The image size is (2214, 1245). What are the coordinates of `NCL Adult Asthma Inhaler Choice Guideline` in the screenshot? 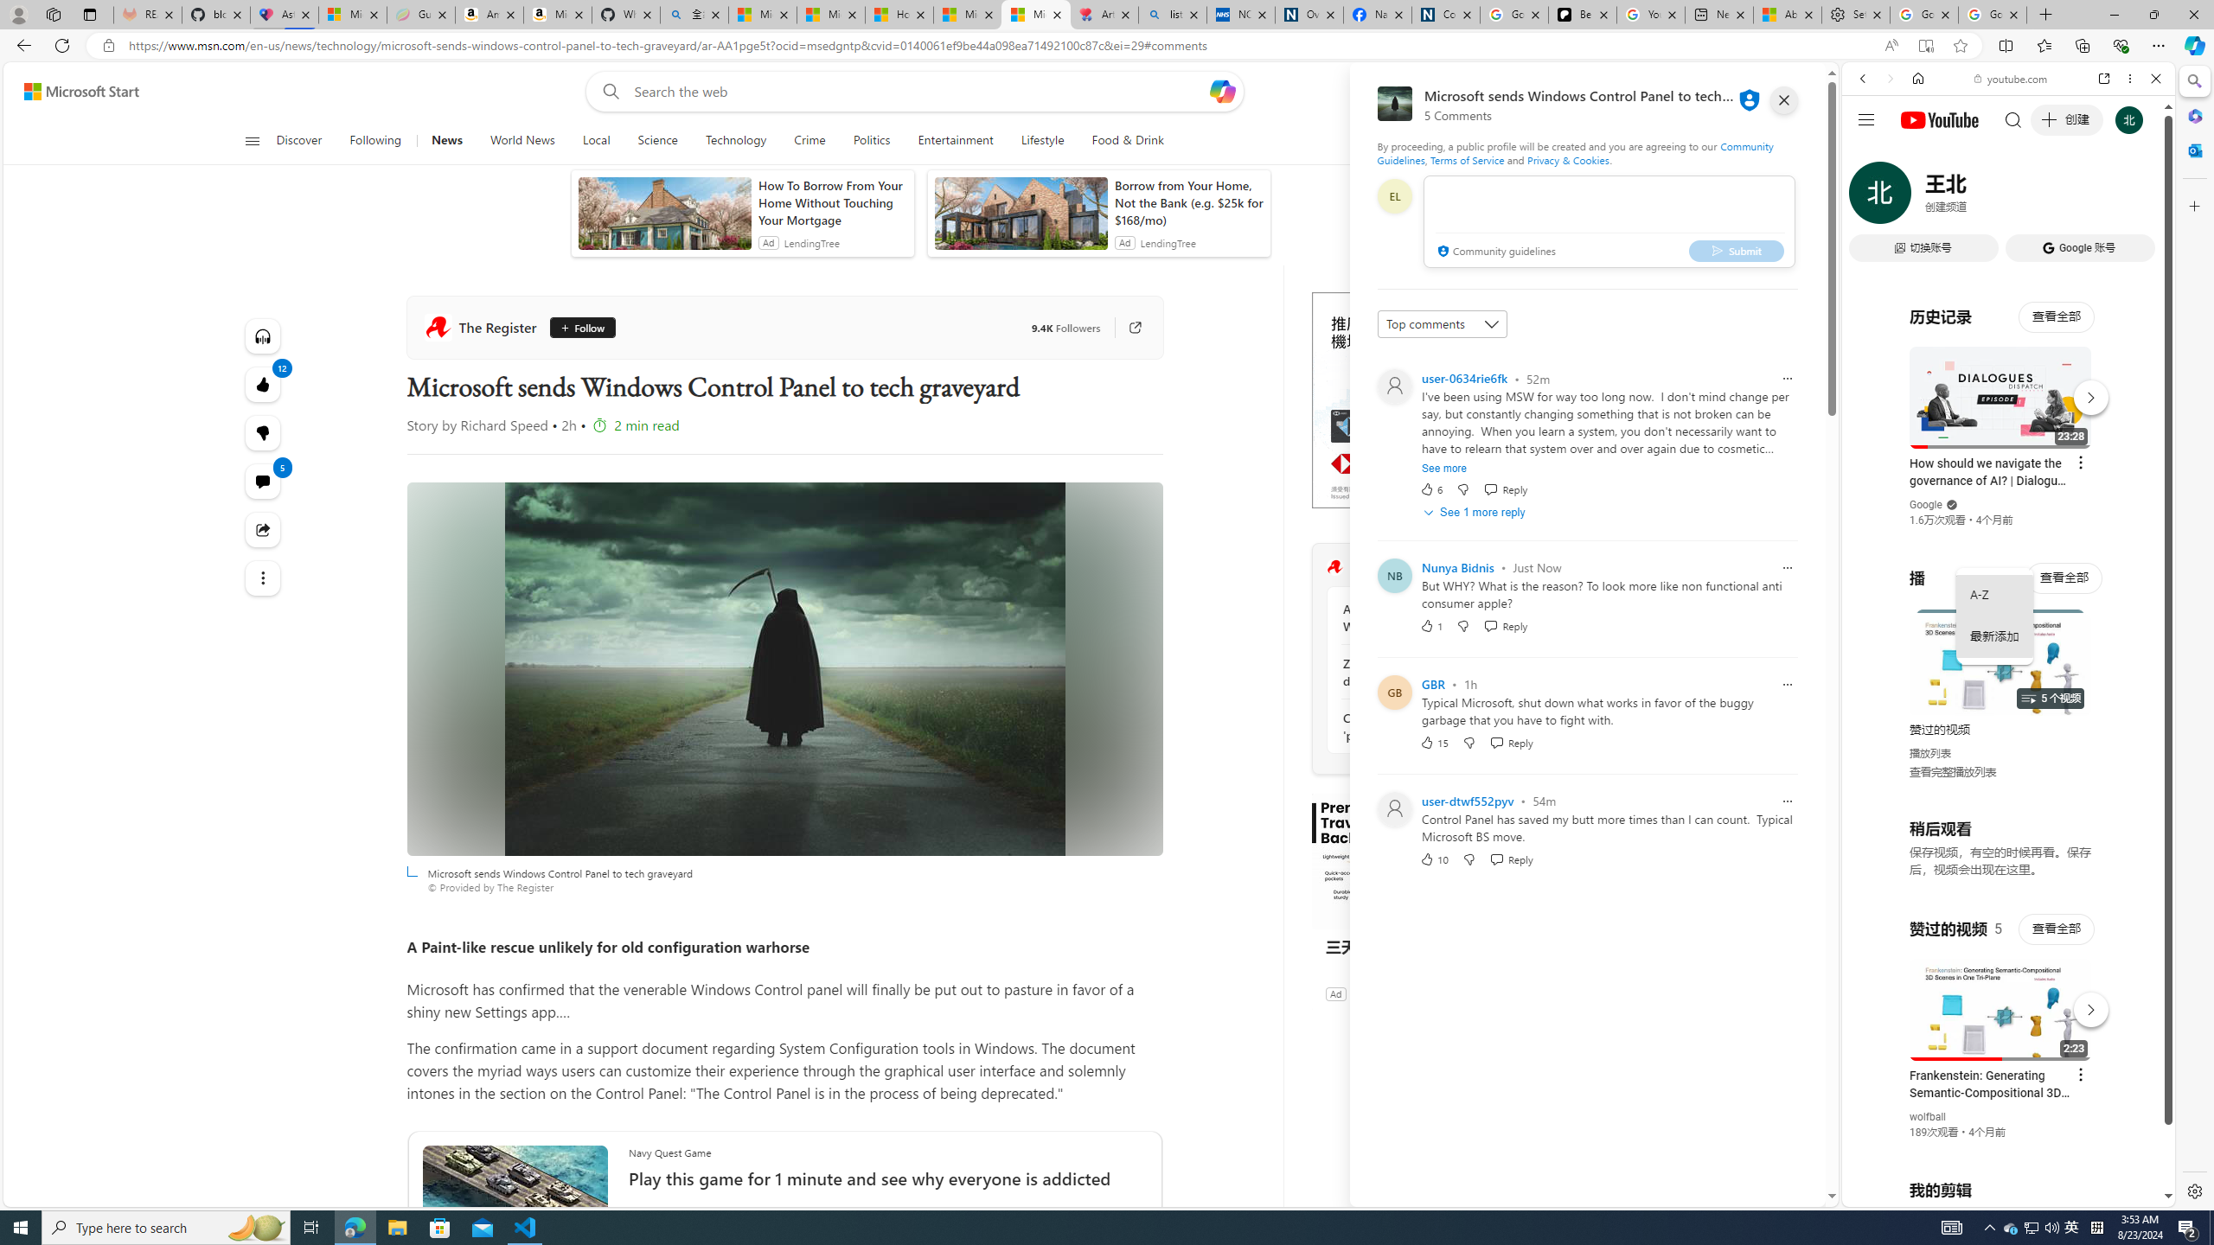 It's located at (1240, 15).